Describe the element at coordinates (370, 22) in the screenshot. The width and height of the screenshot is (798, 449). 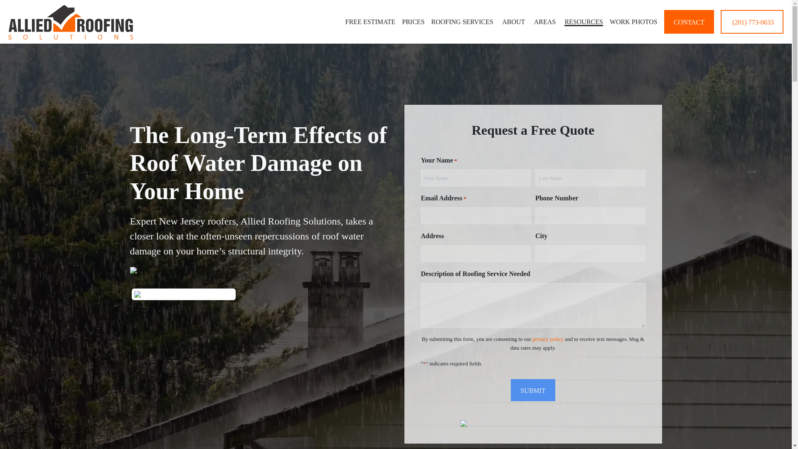
I see `FREE ESTIMATE` at that location.